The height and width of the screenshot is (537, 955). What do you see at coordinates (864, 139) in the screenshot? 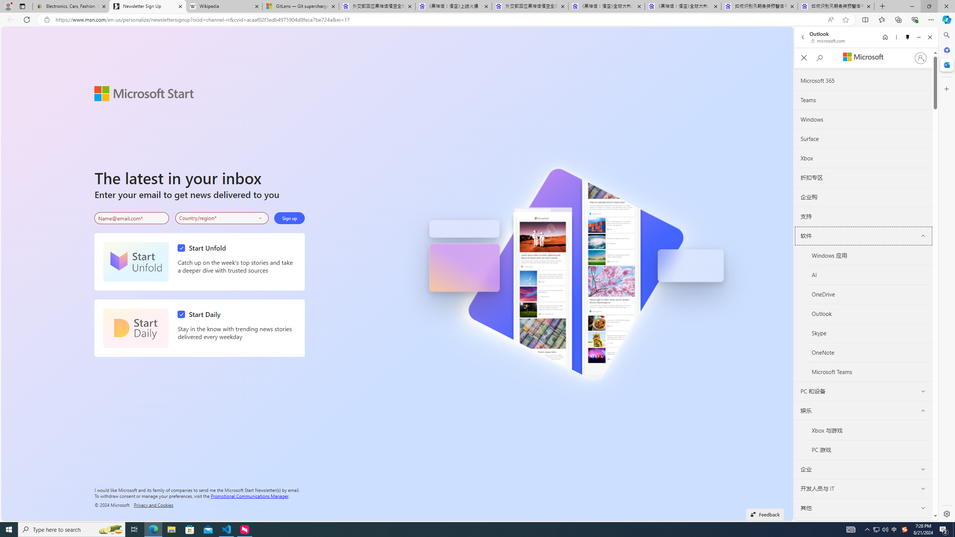
I see `Surface` at bounding box center [864, 139].